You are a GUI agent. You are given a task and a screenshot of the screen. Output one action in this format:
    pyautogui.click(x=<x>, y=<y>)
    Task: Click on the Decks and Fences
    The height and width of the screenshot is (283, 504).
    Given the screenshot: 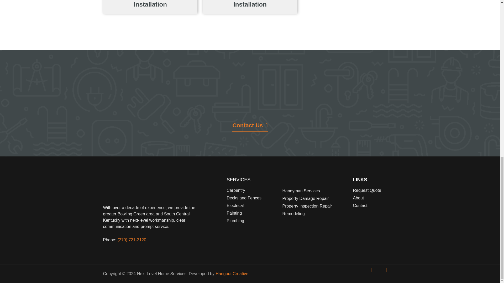 What is the action you would take?
    pyautogui.click(x=252, y=198)
    